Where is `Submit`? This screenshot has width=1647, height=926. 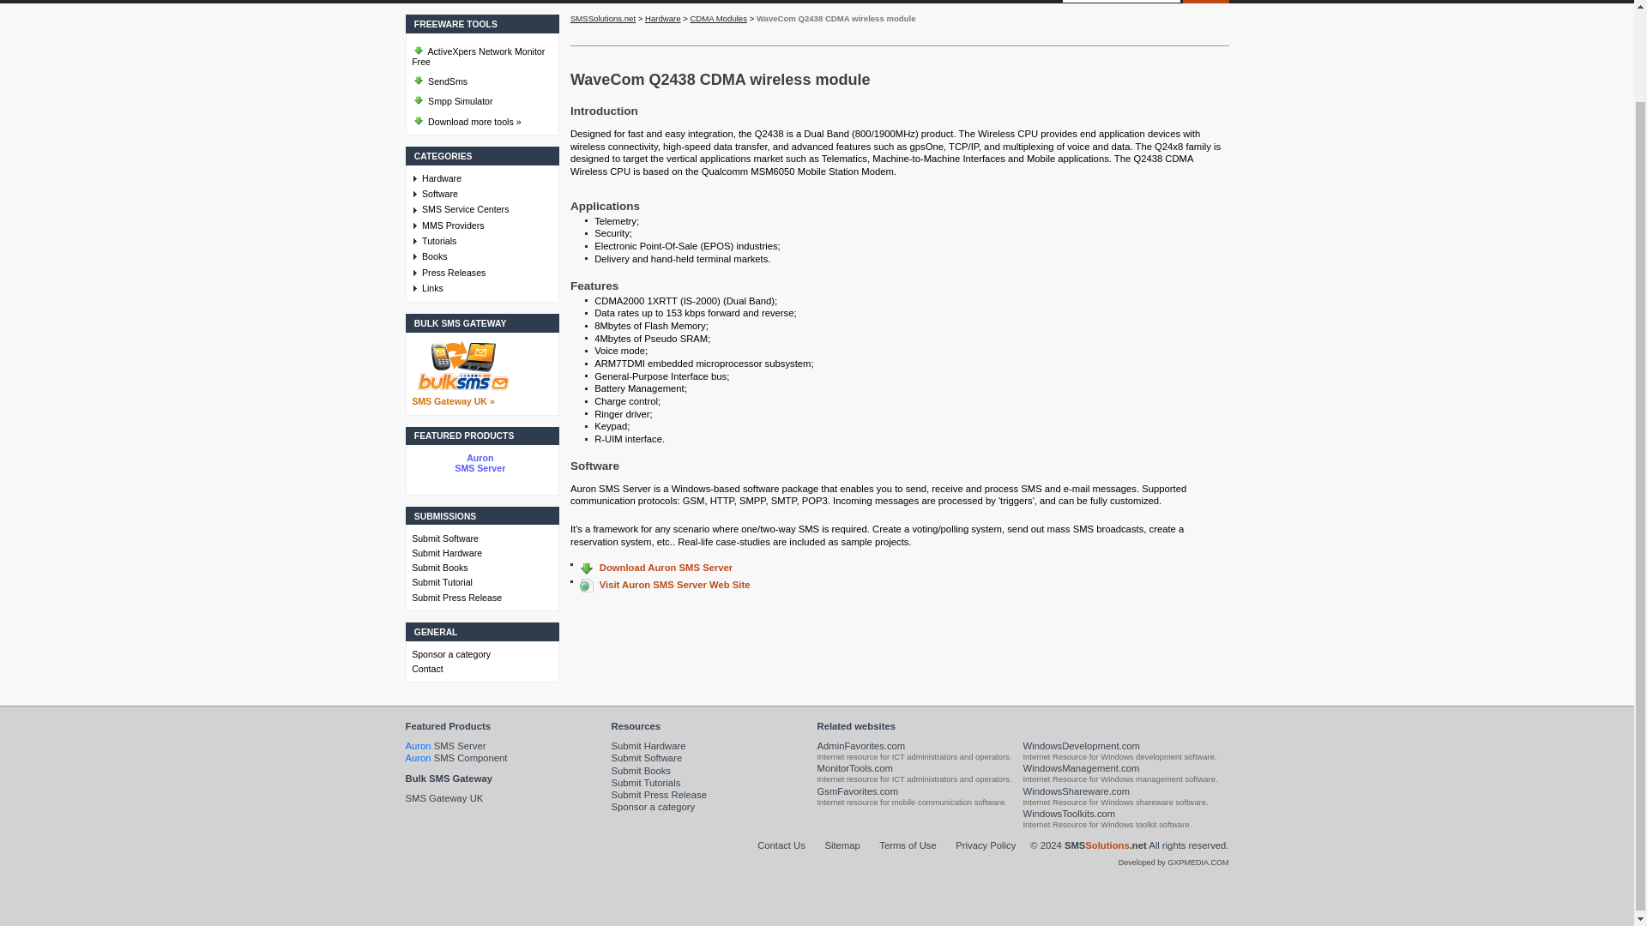
Submit is located at coordinates (673, 2).